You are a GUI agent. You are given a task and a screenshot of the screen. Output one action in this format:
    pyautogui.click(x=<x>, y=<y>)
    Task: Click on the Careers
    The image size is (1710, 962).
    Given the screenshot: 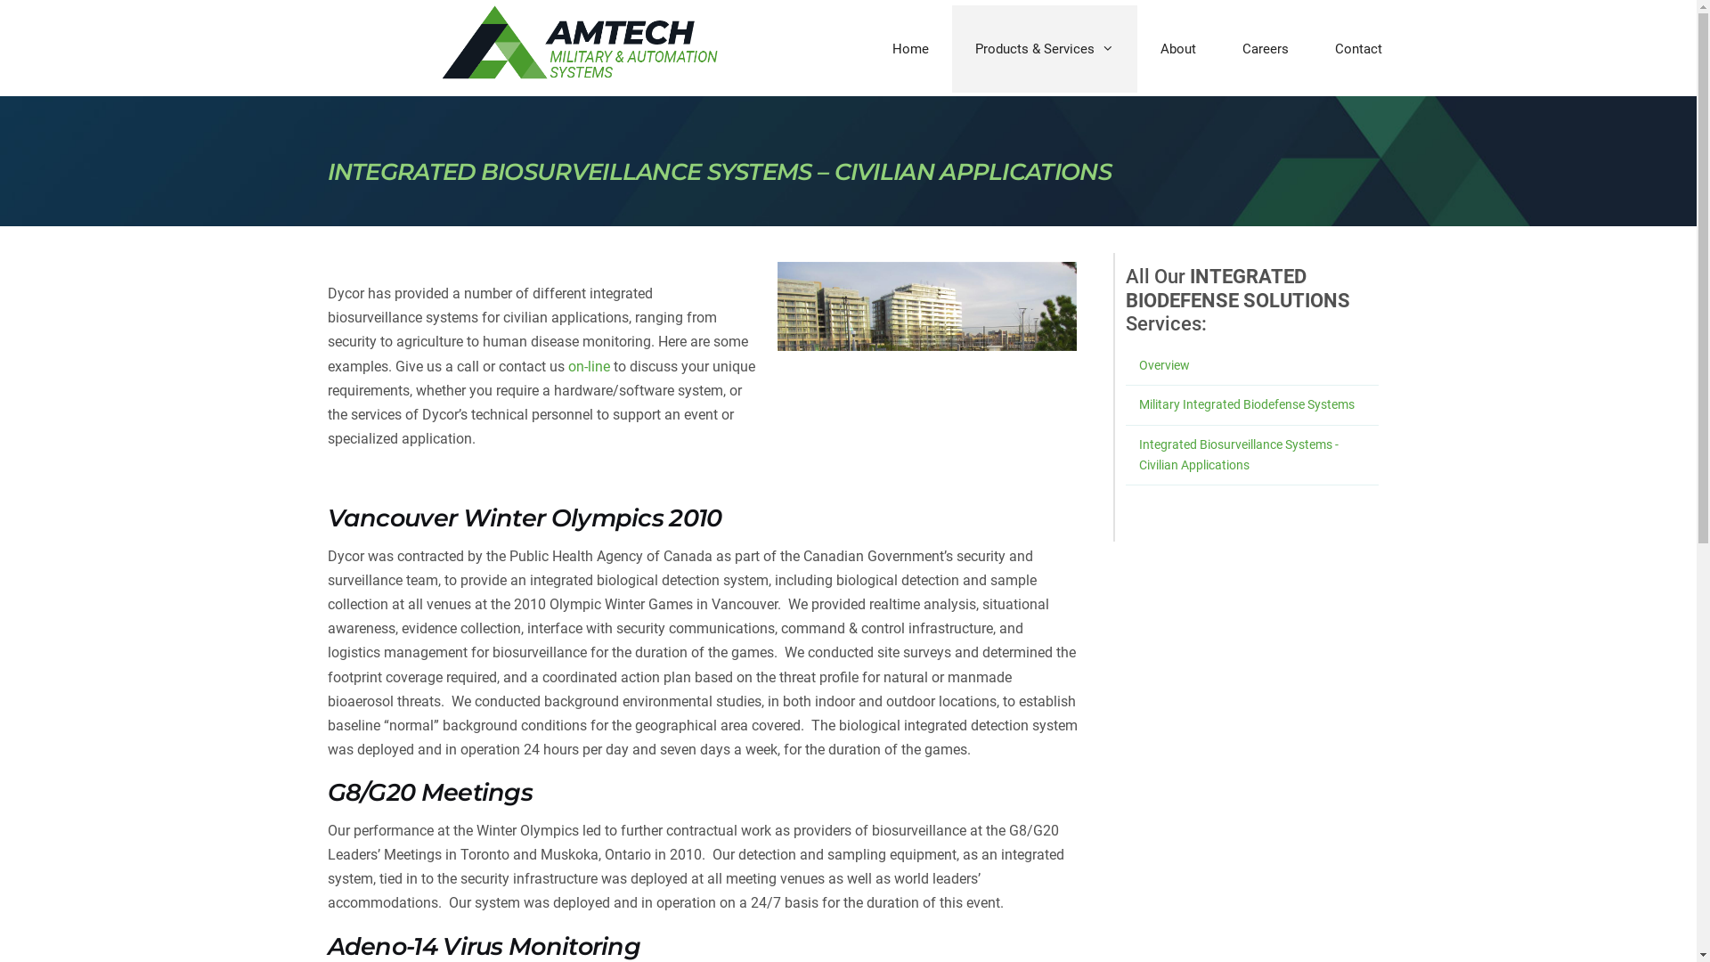 What is the action you would take?
    pyautogui.click(x=1266, y=49)
    